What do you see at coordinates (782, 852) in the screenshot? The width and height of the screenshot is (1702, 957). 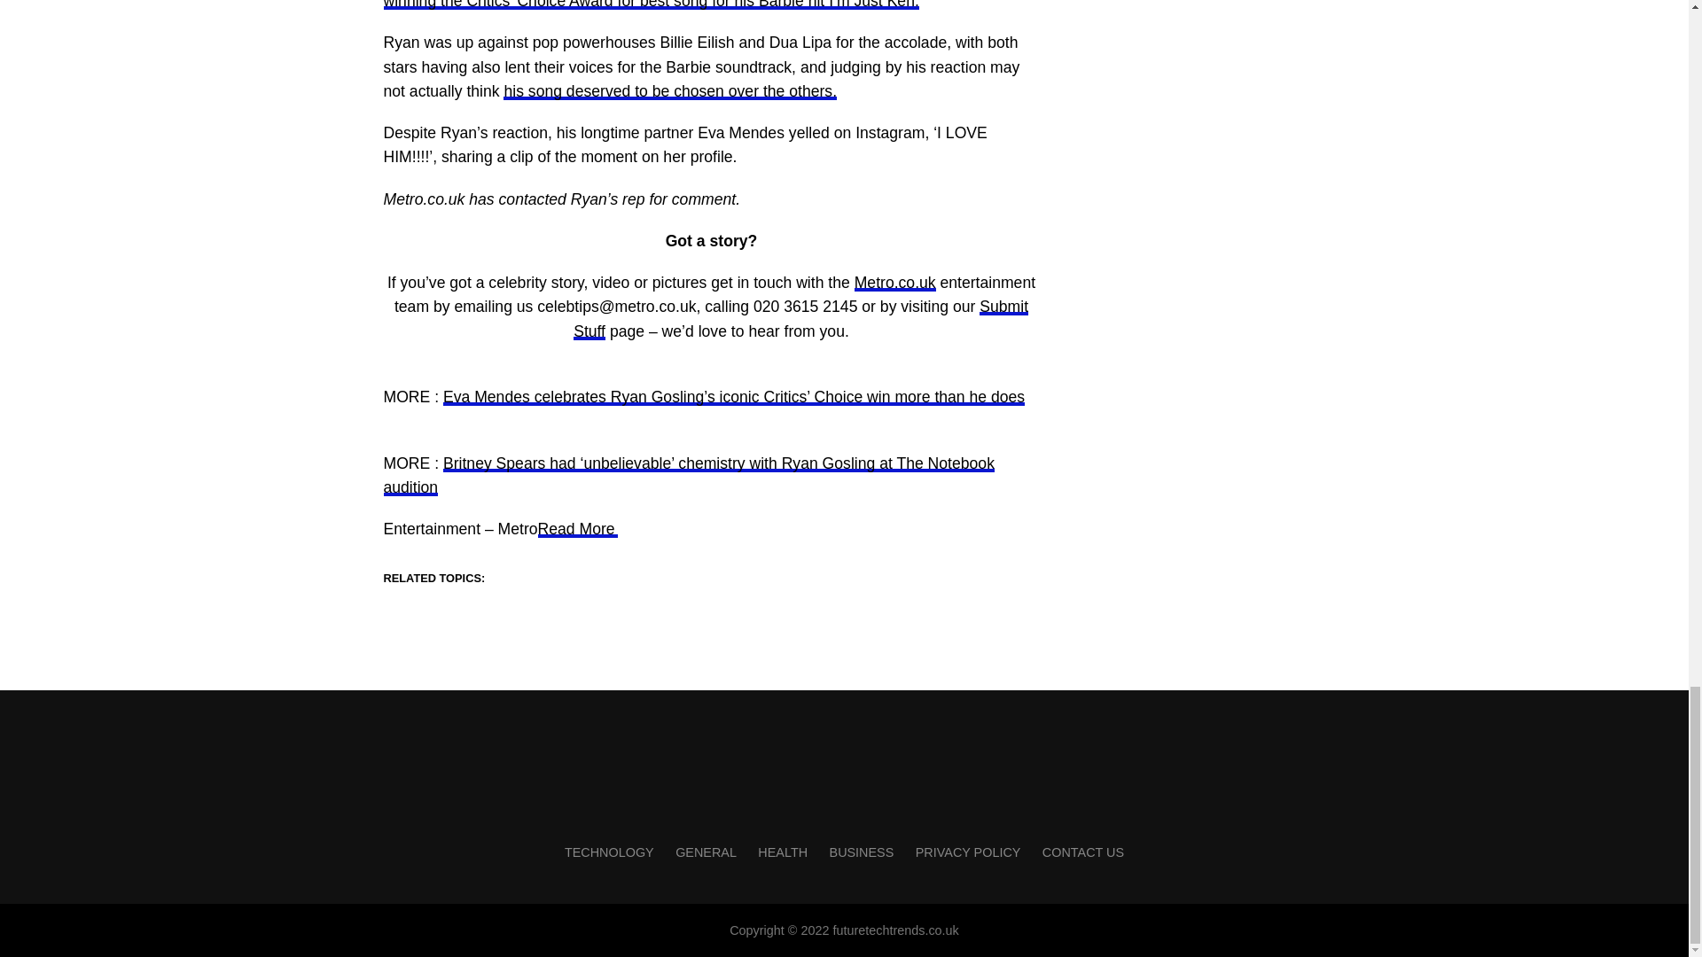 I see `HEALTH` at bounding box center [782, 852].